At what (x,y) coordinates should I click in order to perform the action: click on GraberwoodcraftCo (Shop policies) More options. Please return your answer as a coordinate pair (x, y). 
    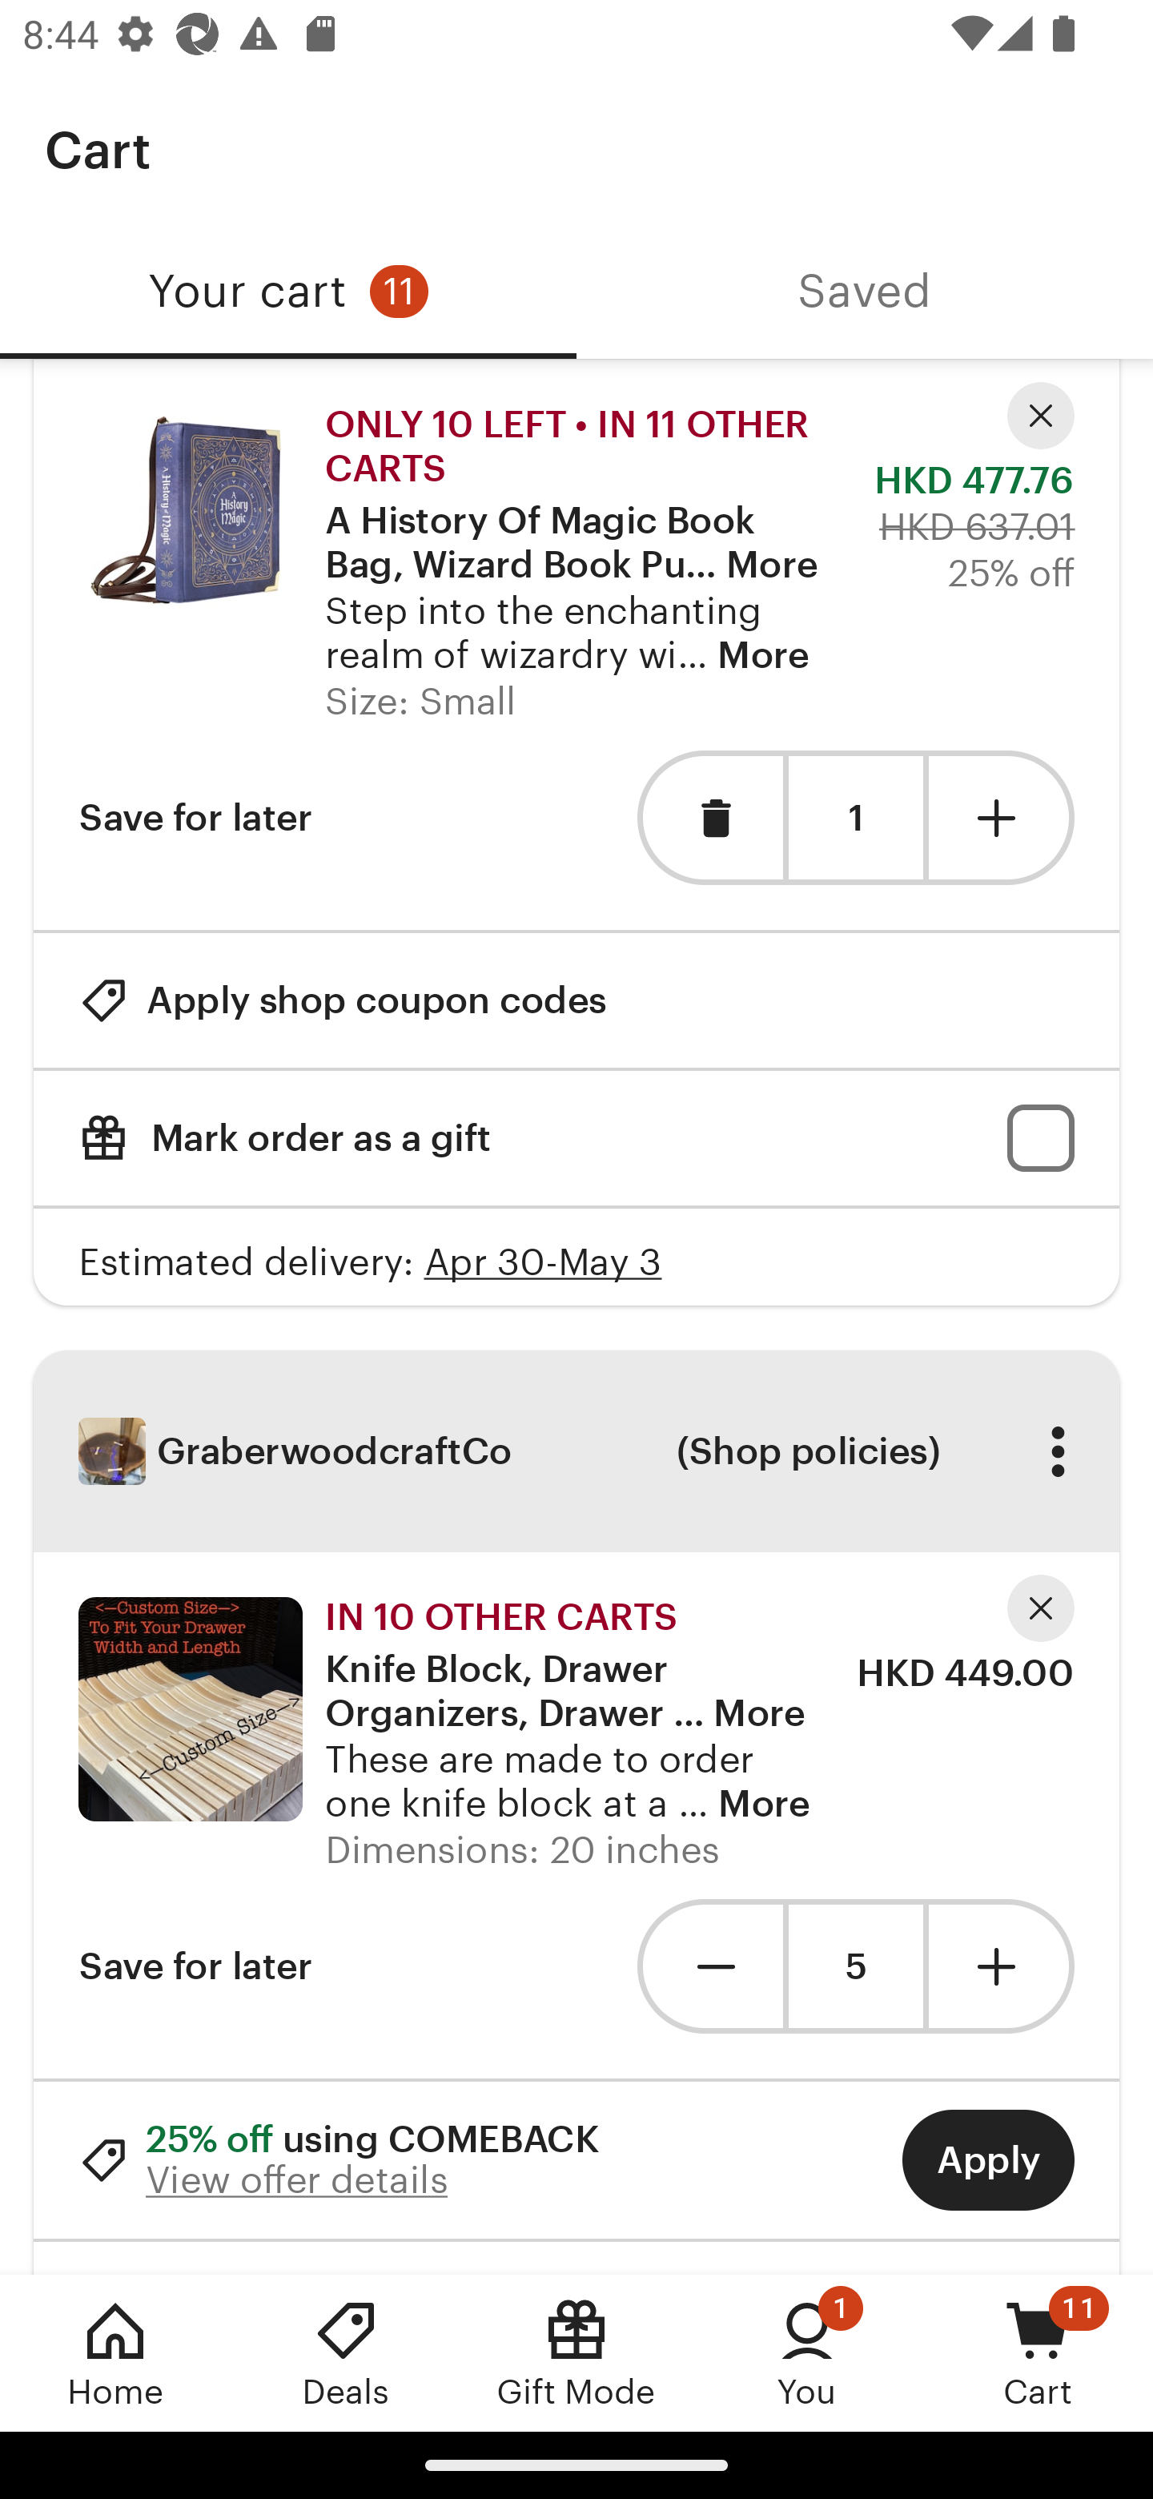
    Looking at the image, I should click on (576, 1450).